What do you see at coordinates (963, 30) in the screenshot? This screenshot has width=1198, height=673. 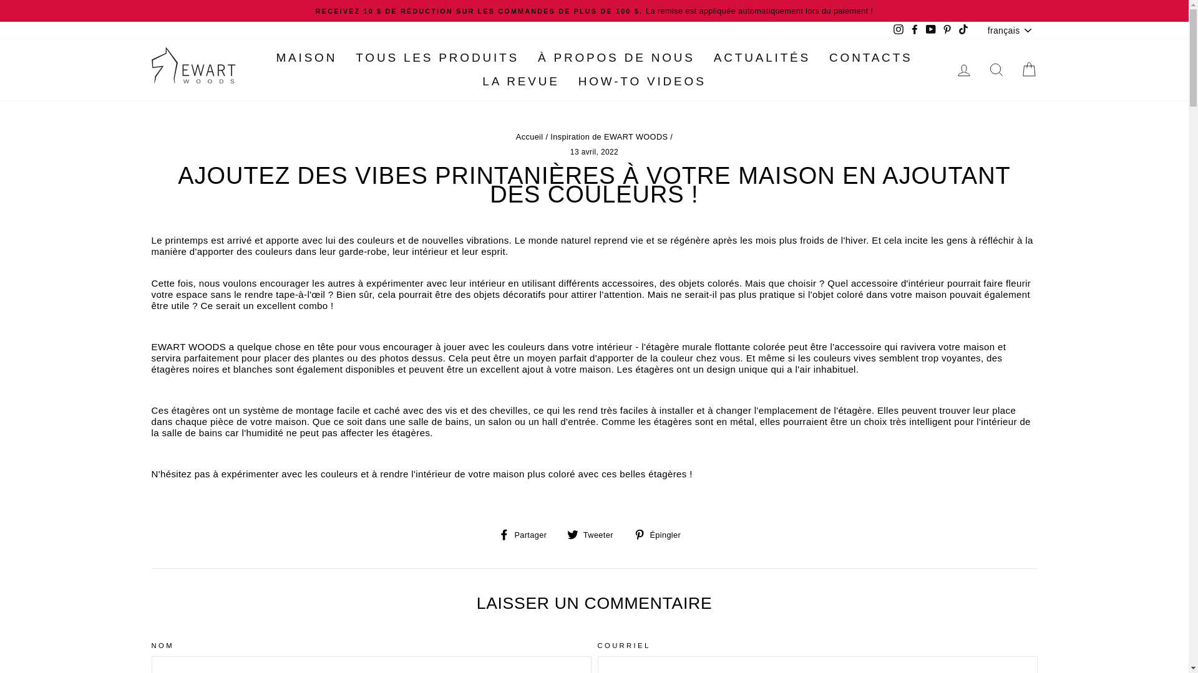 I see `EWART WOODS Design sur TikTok` at bounding box center [963, 30].